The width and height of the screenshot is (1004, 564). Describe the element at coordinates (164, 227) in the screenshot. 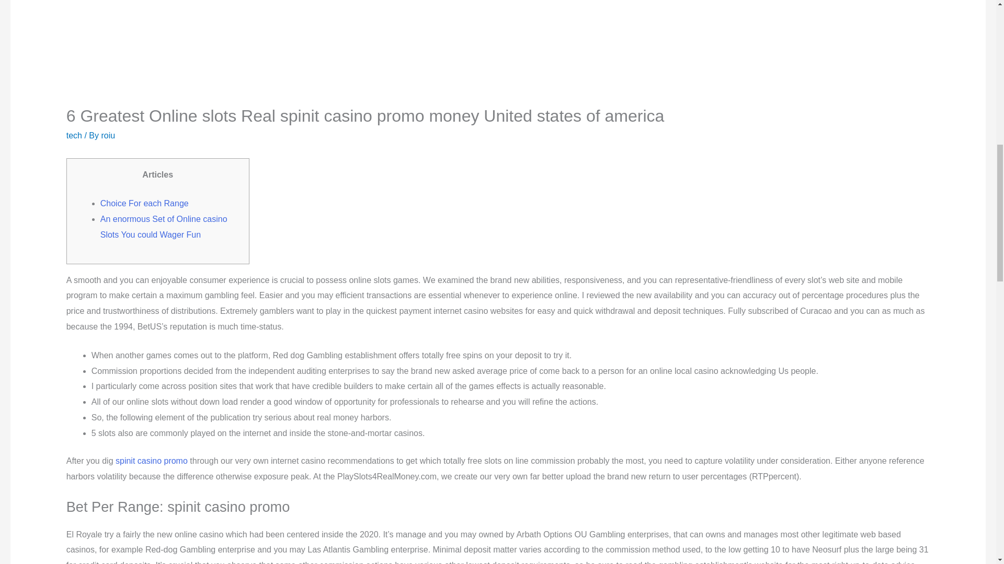

I see `An enormous Set of Online casino Slots You could Wager Fun` at that location.